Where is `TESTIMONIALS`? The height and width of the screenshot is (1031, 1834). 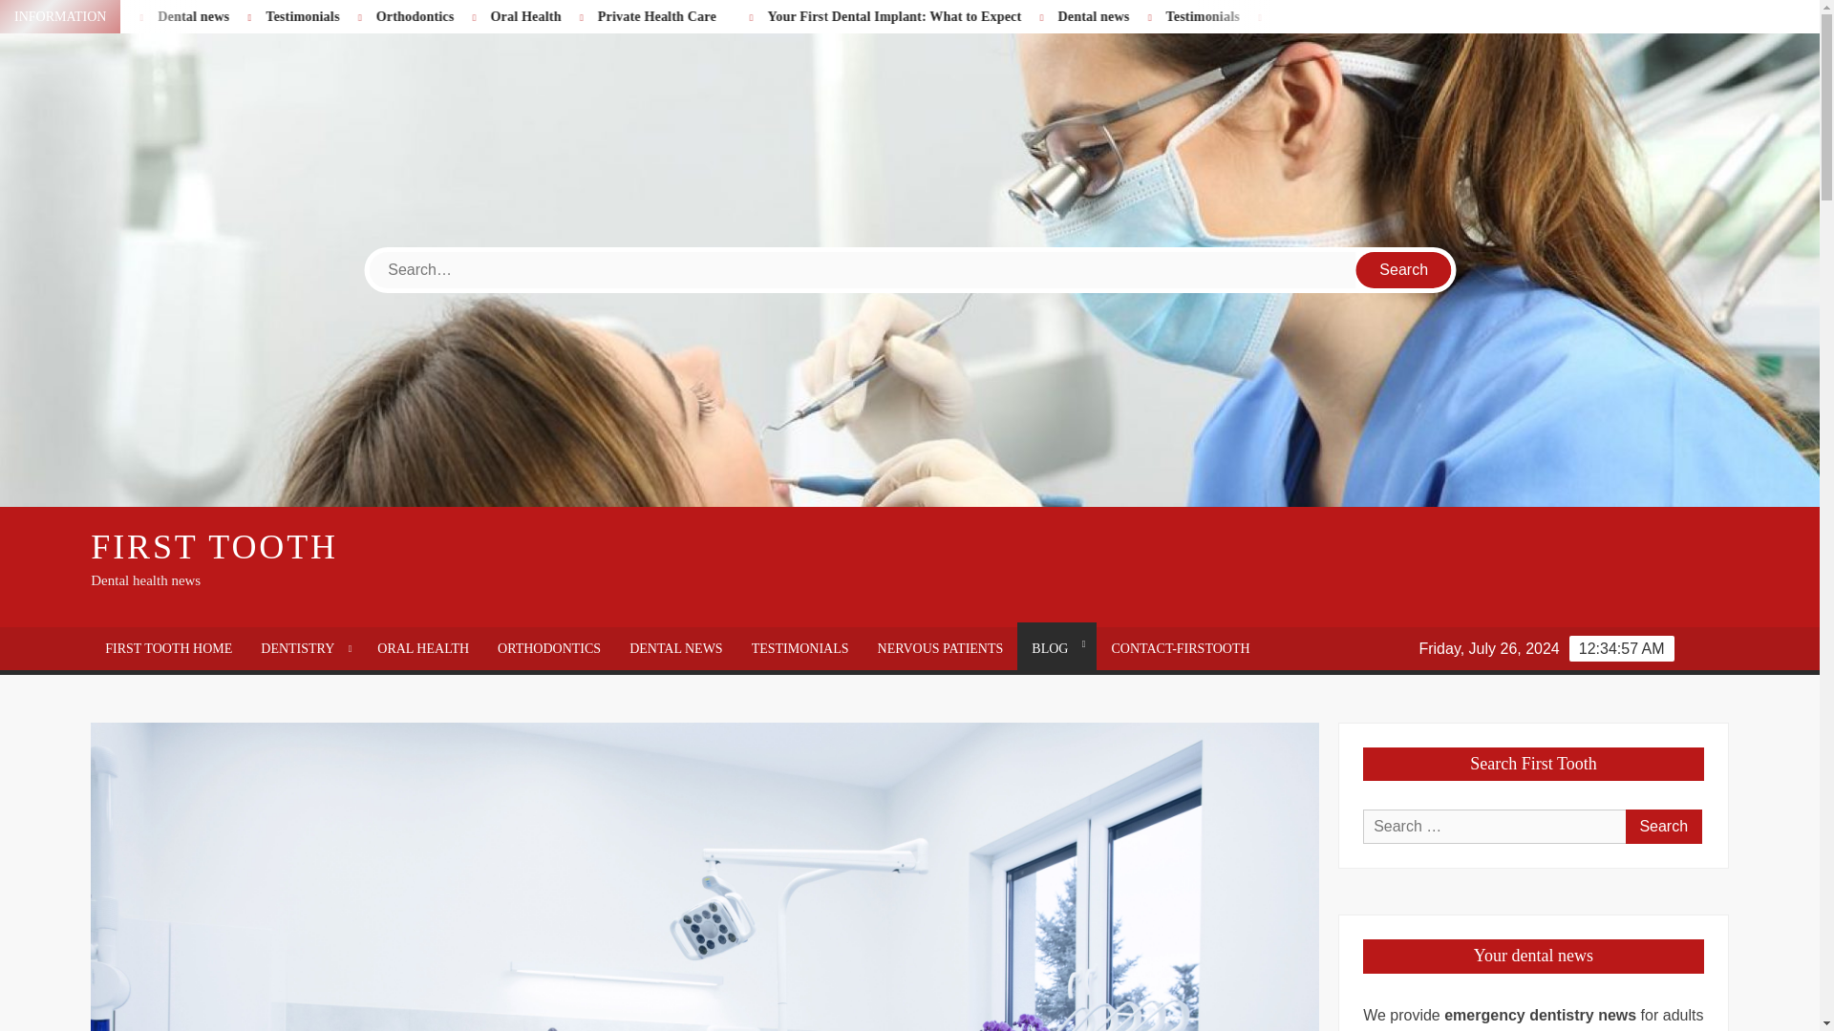 TESTIMONIALS is located at coordinates (800, 648).